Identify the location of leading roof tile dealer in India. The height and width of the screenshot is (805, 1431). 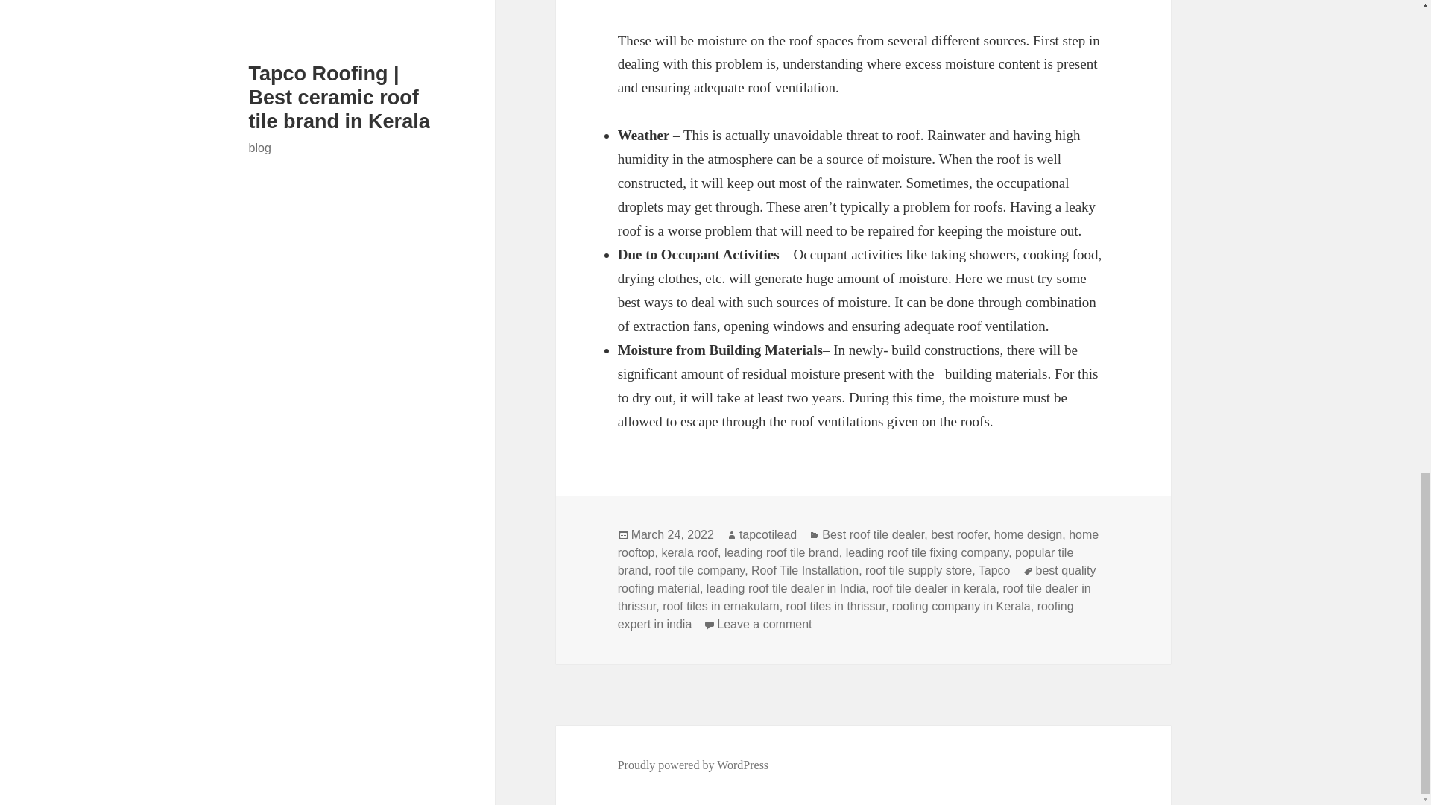
(786, 589).